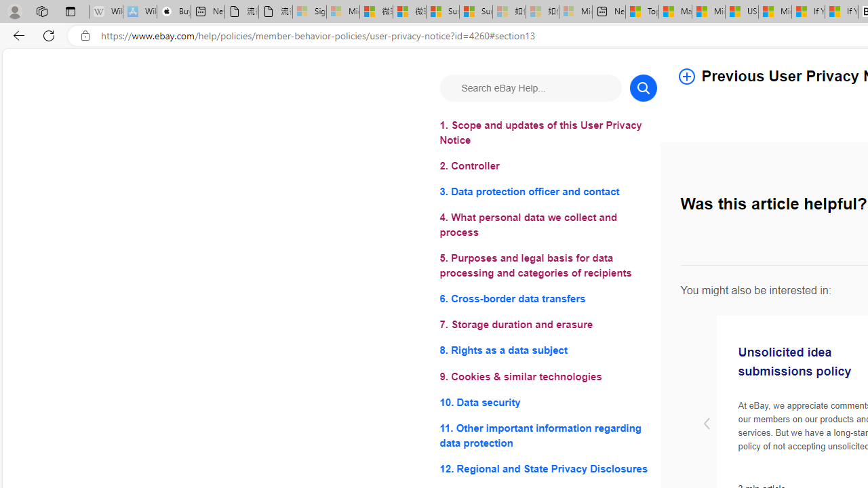 The image size is (868, 488). What do you see at coordinates (309, 12) in the screenshot?
I see `Sign in to your Microsoft account - Sleeping` at bounding box center [309, 12].